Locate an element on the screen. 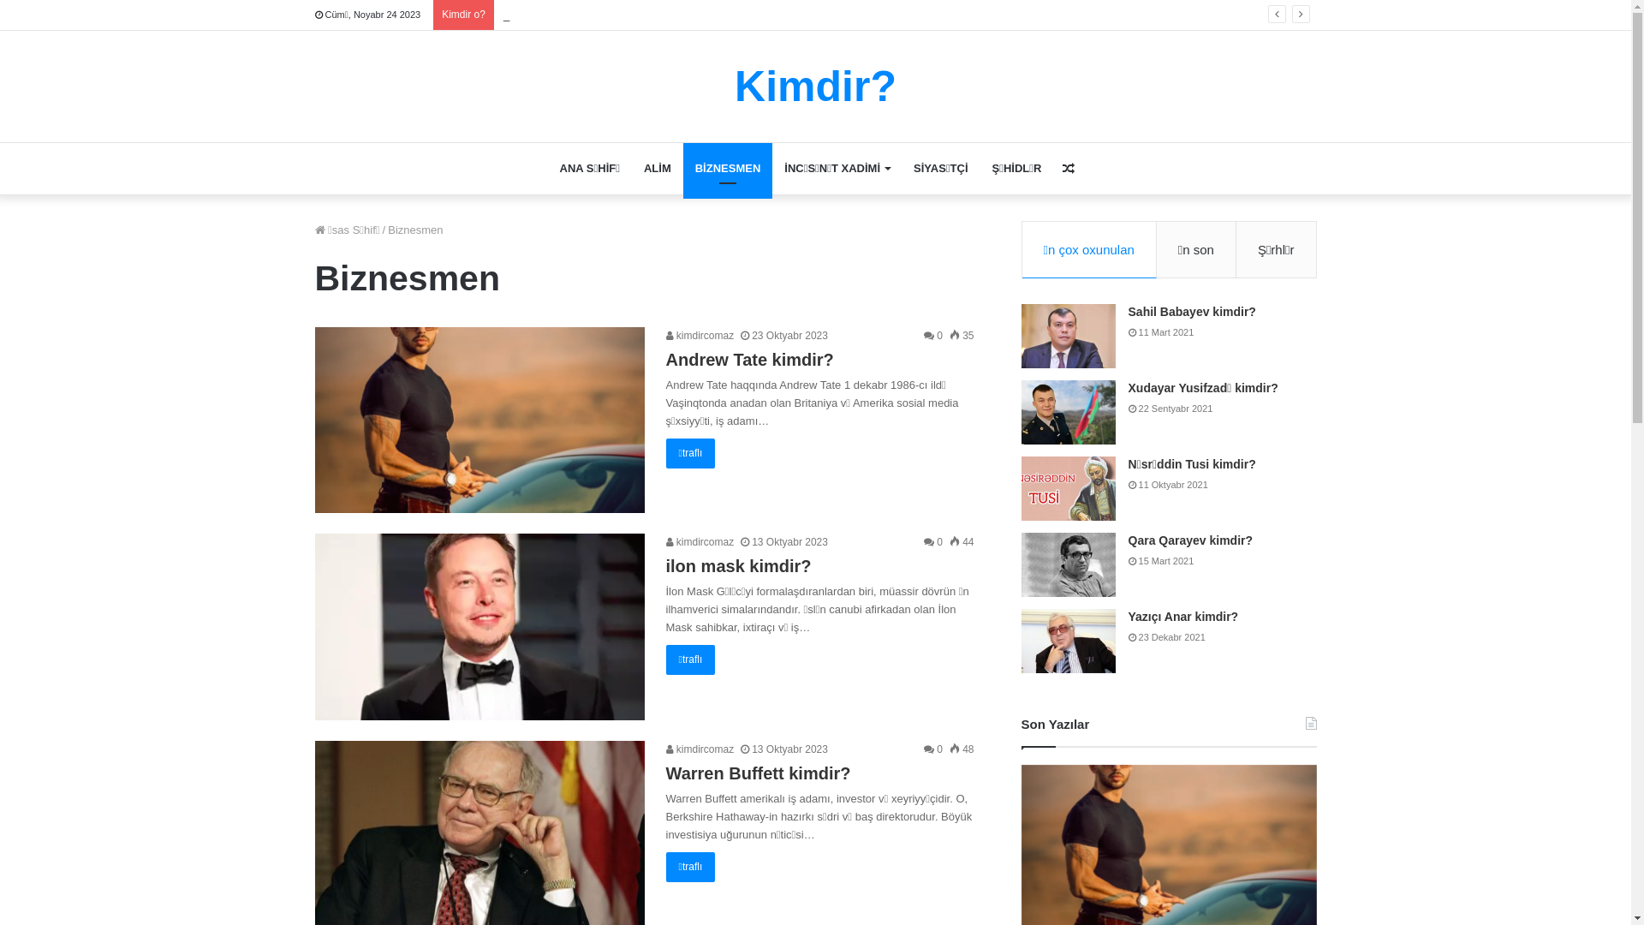 Image resolution: width=1644 pixels, height=925 pixels. ilon mask kimdir? is located at coordinates (739, 566).